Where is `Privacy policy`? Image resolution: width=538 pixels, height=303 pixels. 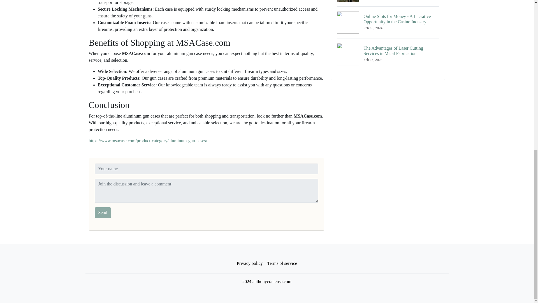 Privacy policy is located at coordinates (250, 263).